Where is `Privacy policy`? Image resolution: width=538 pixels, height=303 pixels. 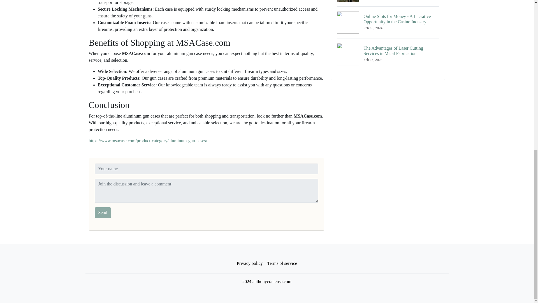 Privacy policy is located at coordinates (250, 263).